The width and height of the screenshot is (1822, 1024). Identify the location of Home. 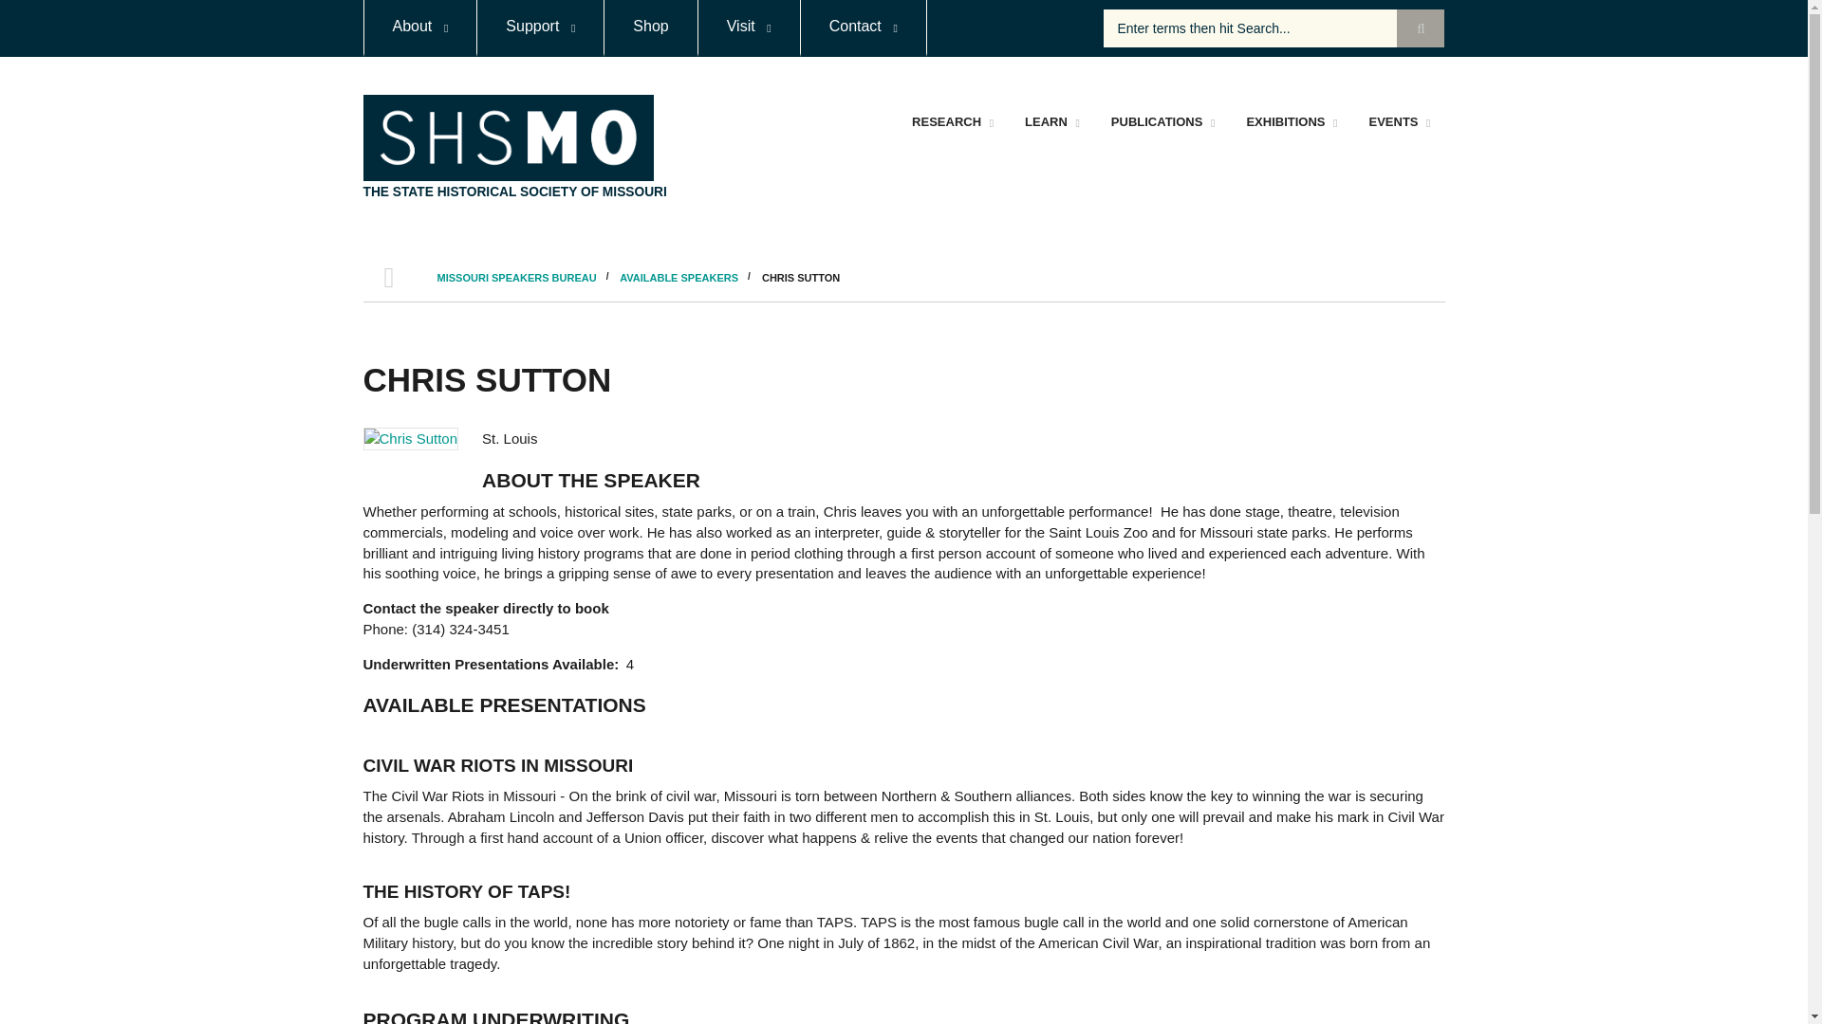
(507, 137).